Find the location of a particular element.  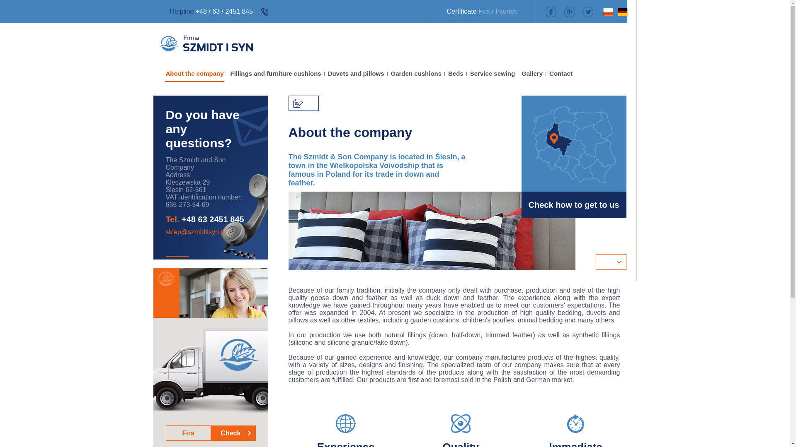

Check how to get to us is located at coordinates (584, 144).